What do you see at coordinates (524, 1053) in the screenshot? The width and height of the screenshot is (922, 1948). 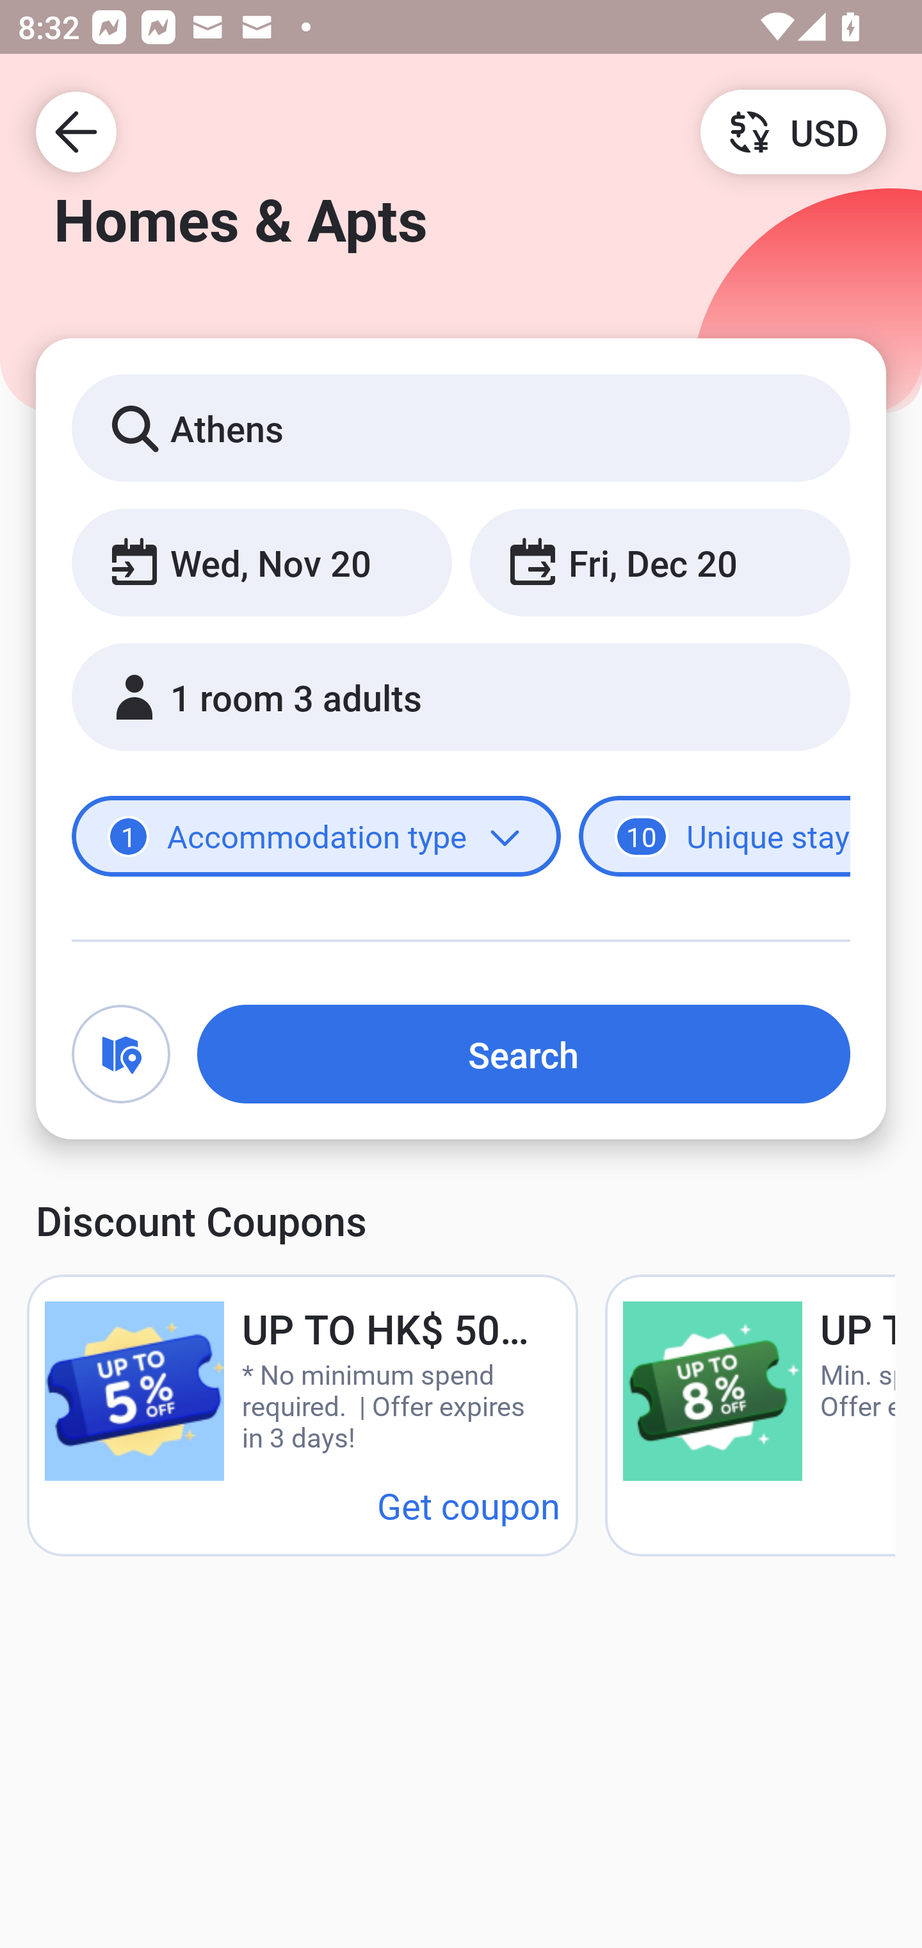 I see `Search` at bounding box center [524, 1053].